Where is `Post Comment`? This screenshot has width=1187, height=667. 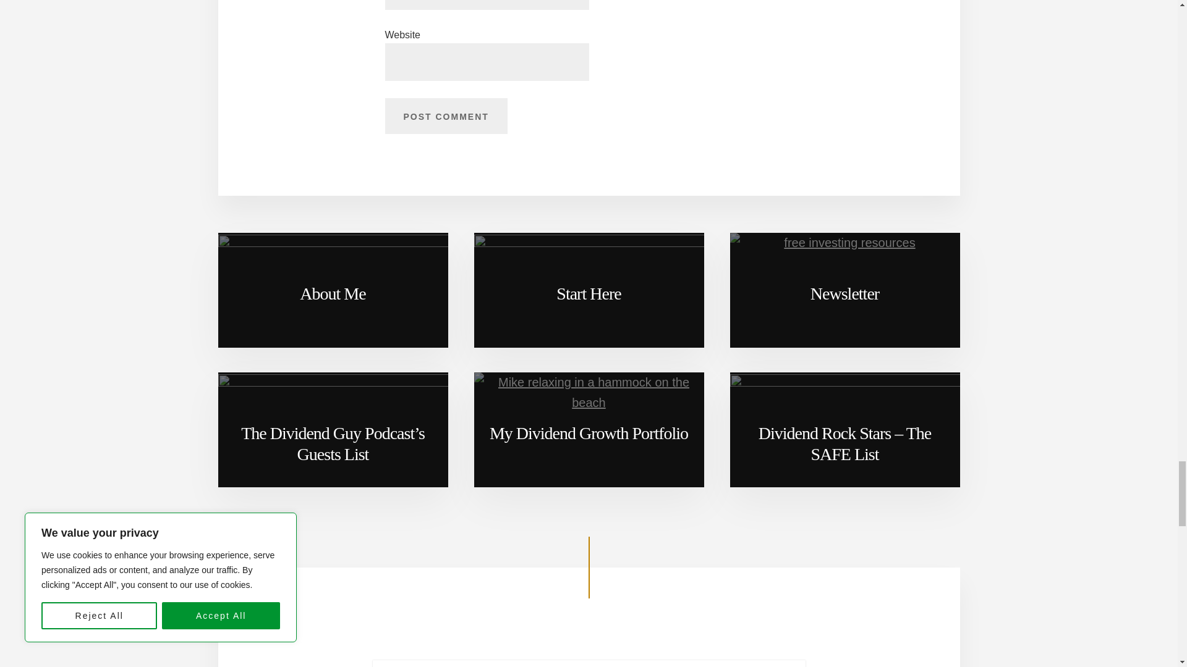 Post Comment is located at coordinates (445, 116).